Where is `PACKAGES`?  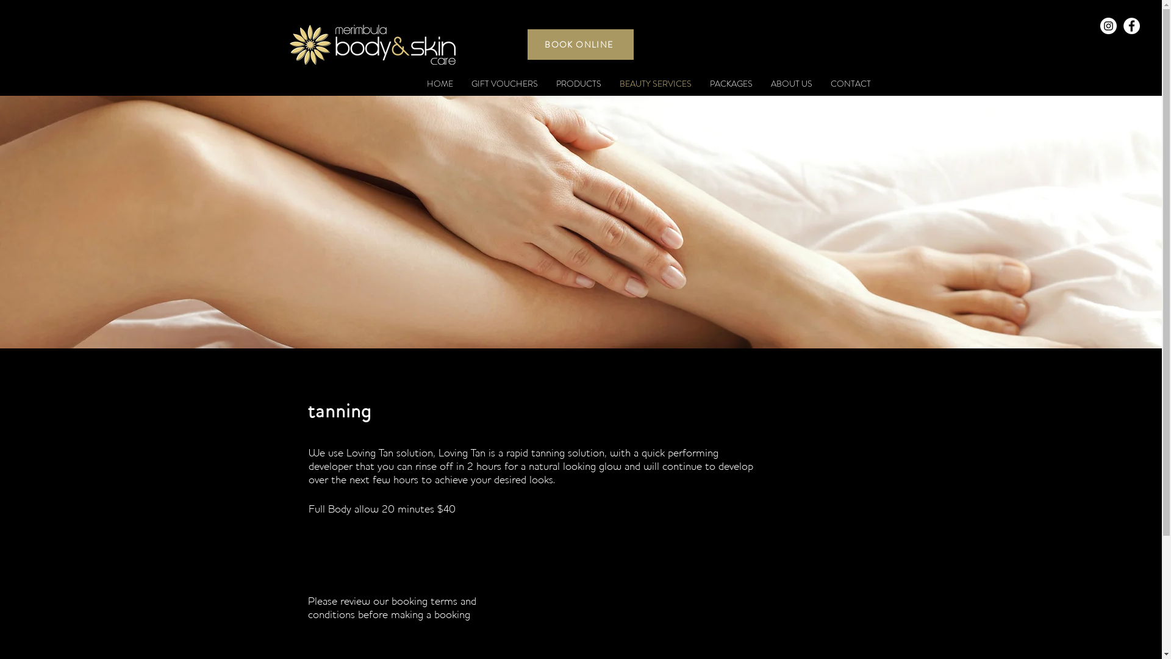 PACKAGES is located at coordinates (731, 84).